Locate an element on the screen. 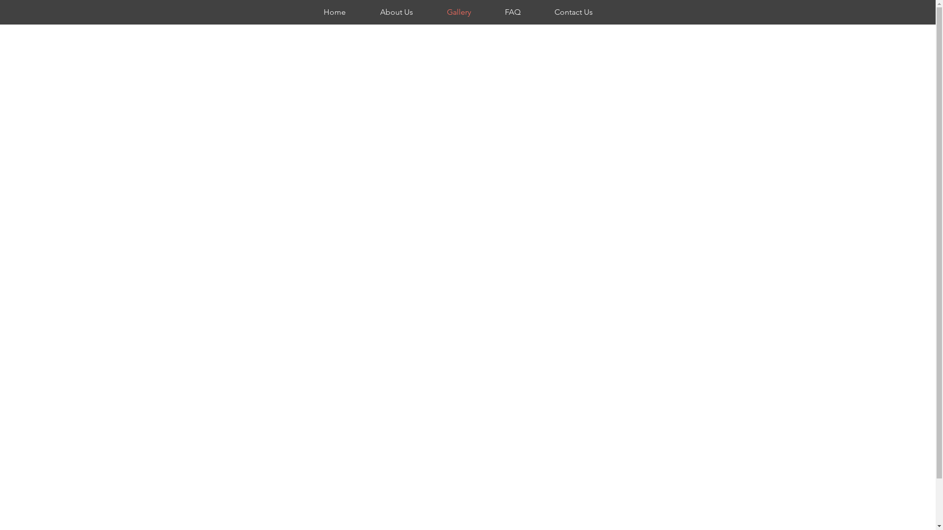  About Us is located at coordinates (406, 12).